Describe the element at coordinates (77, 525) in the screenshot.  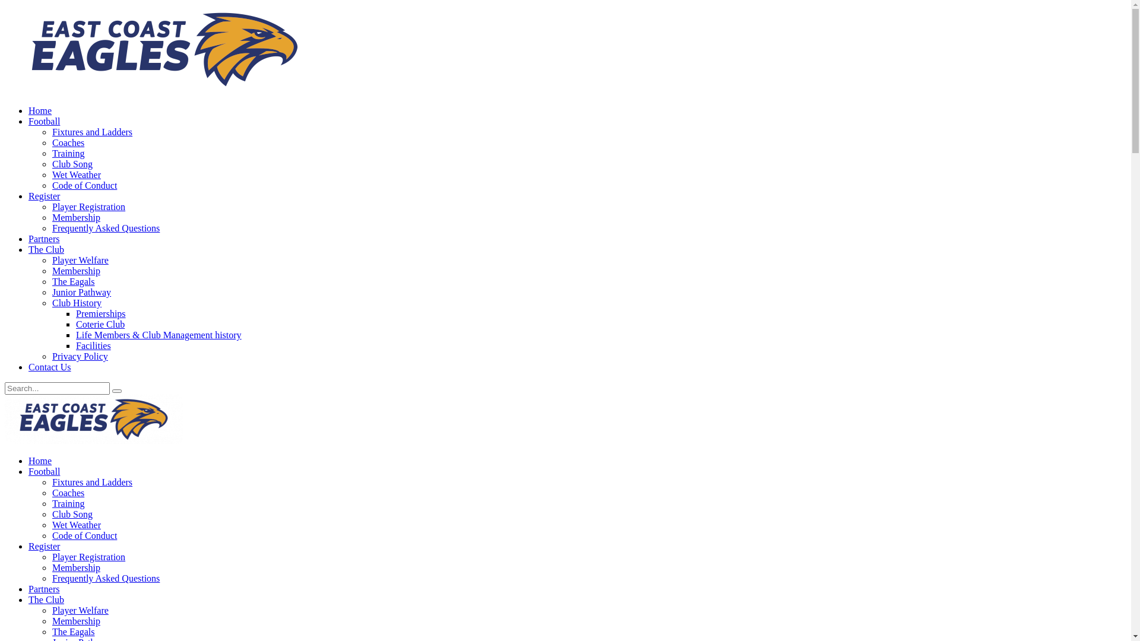
I see `Wet Weather` at that location.